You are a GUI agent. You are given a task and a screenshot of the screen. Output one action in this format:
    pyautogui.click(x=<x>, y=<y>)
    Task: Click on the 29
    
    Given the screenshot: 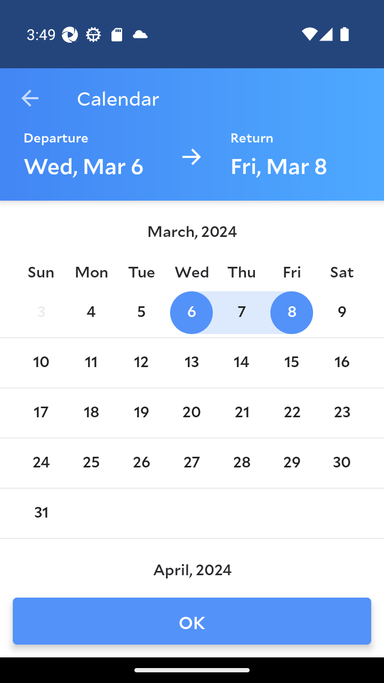 What is the action you would take?
    pyautogui.click(x=291, y=463)
    